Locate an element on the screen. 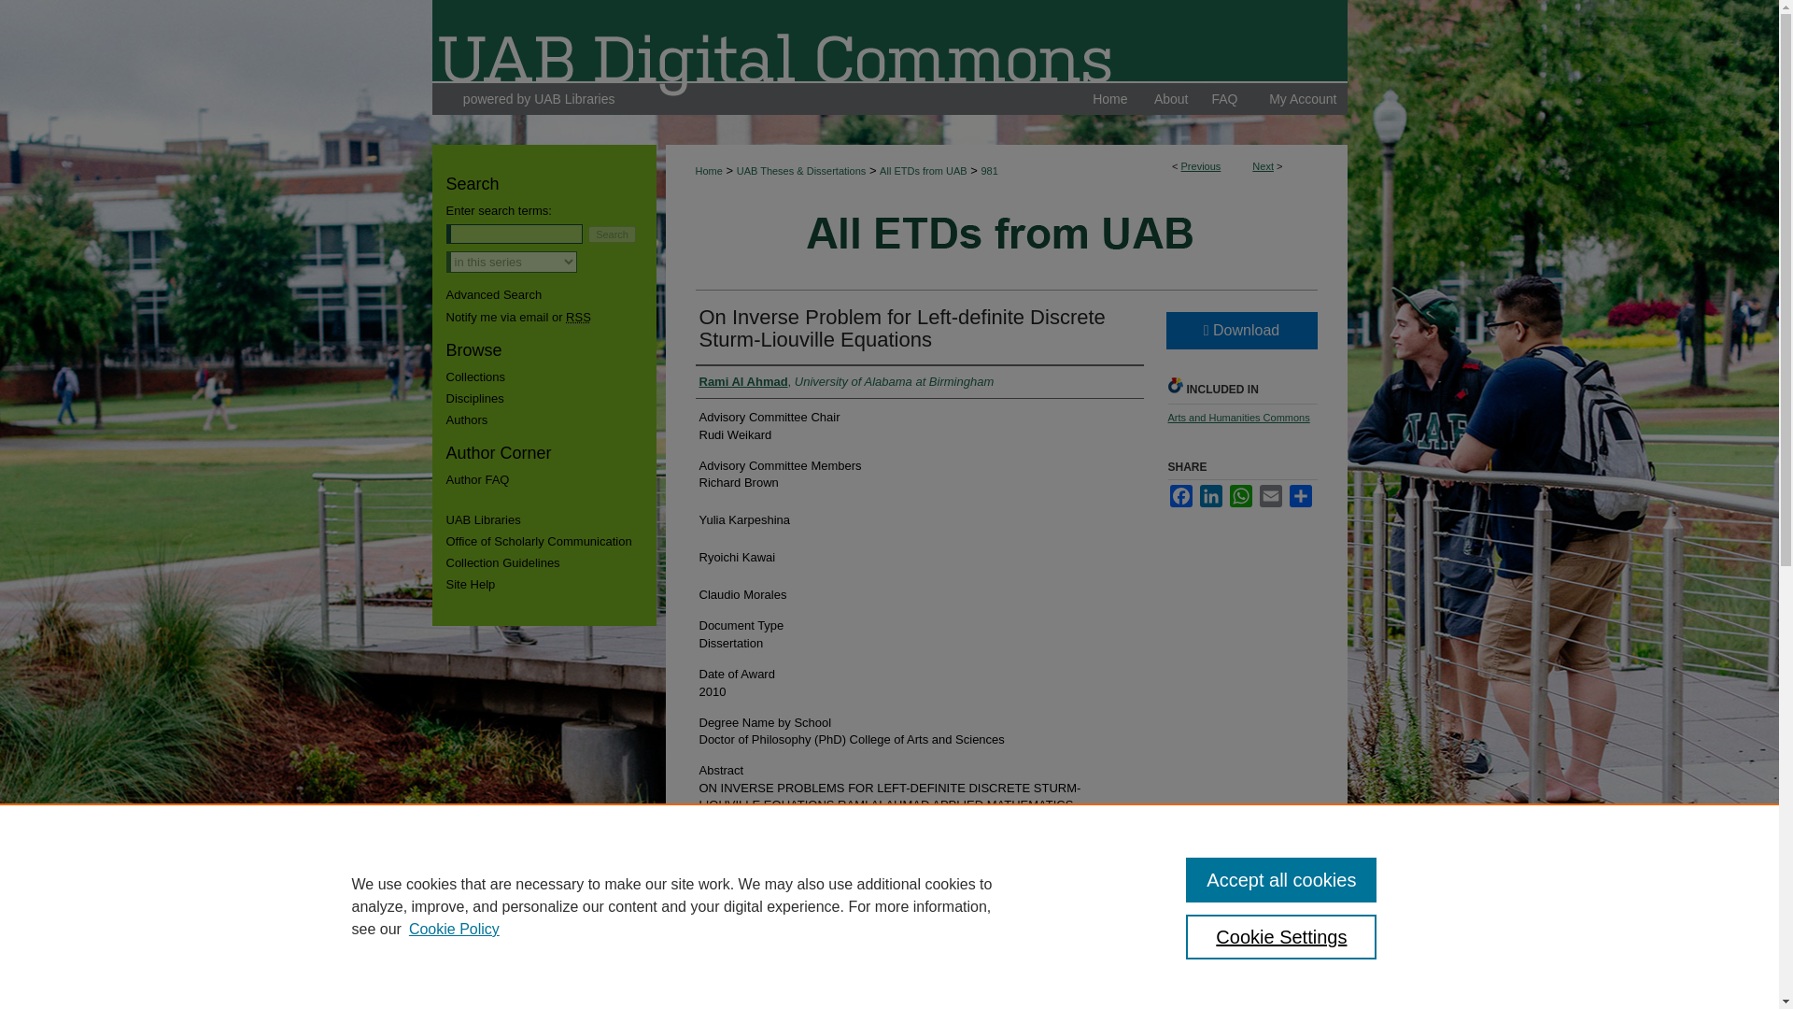 This screenshot has width=1793, height=1009. powered by UAB Libraries is located at coordinates (538, 99).